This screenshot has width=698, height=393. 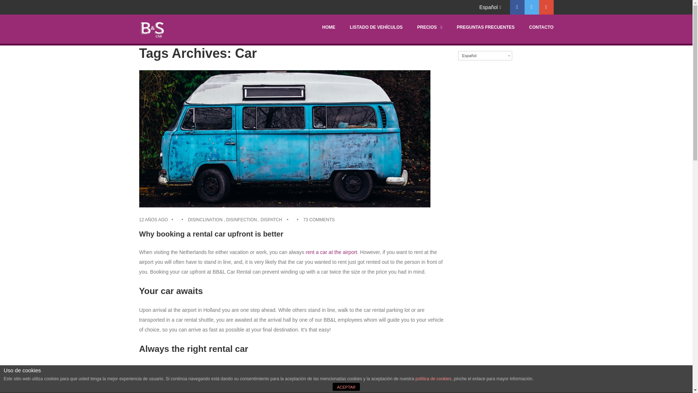 I want to click on DISINCLINATION, so click(x=205, y=220).